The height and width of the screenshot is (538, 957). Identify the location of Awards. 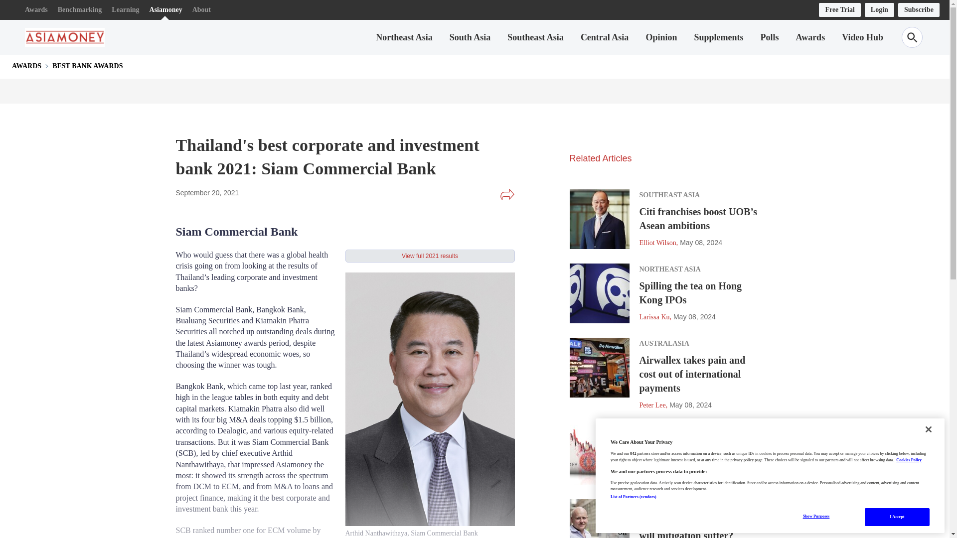
(810, 37).